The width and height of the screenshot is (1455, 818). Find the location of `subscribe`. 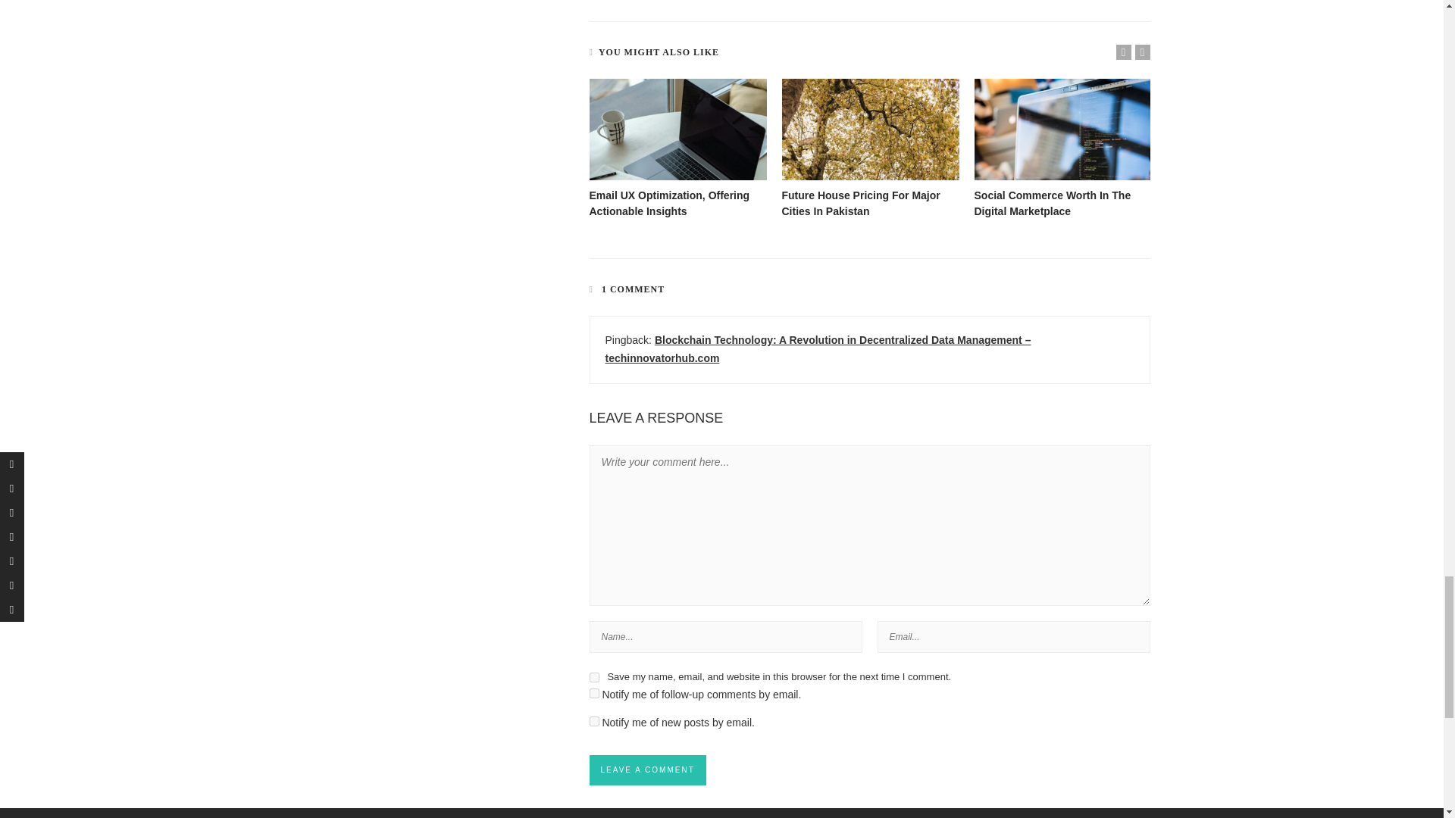

subscribe is located at coordinates (594, 721).